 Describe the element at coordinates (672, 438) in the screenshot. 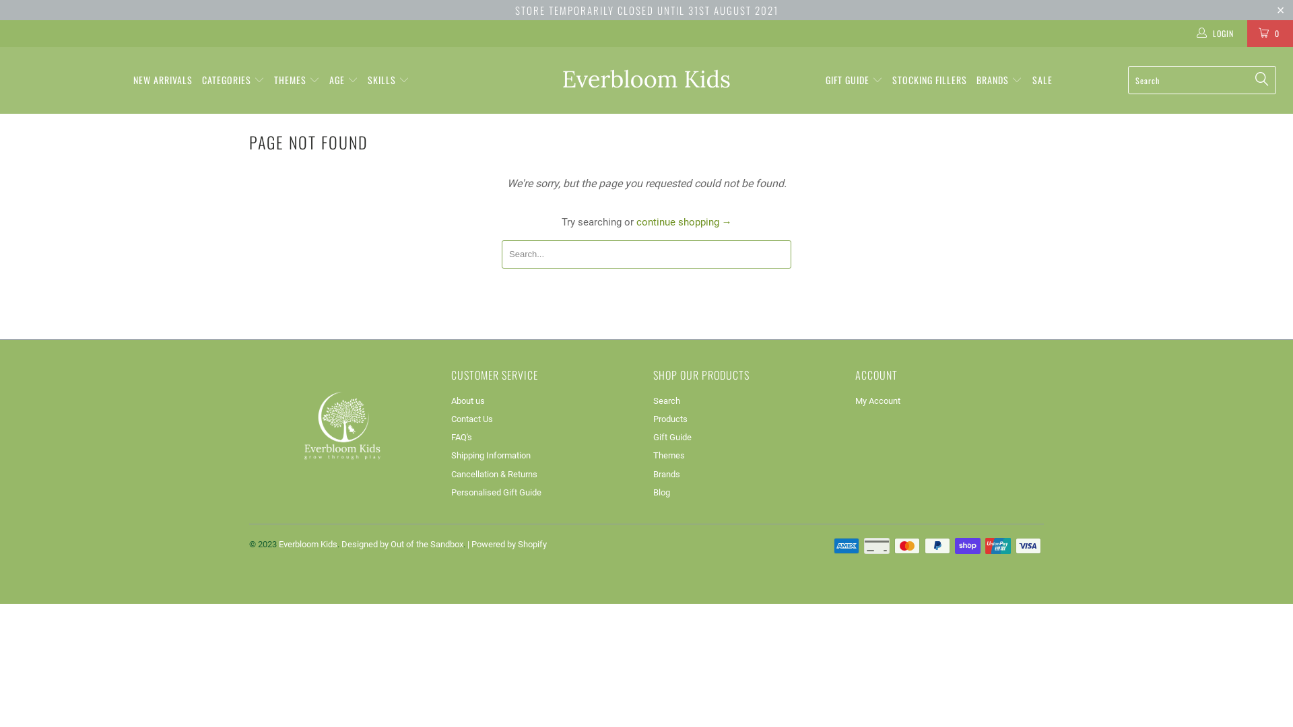

I see `Gift Guide` at that location.